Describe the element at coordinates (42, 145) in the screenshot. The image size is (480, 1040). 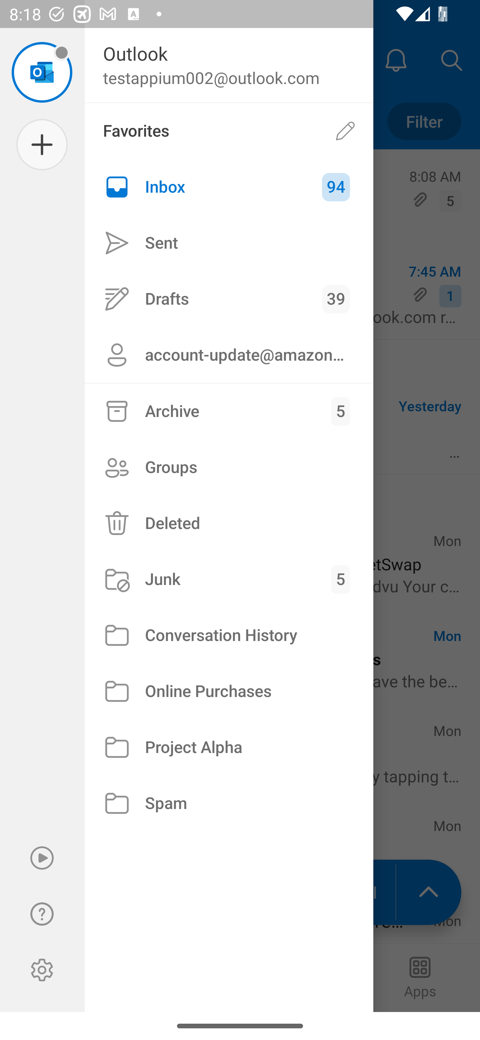
I see `Add account` at that location.